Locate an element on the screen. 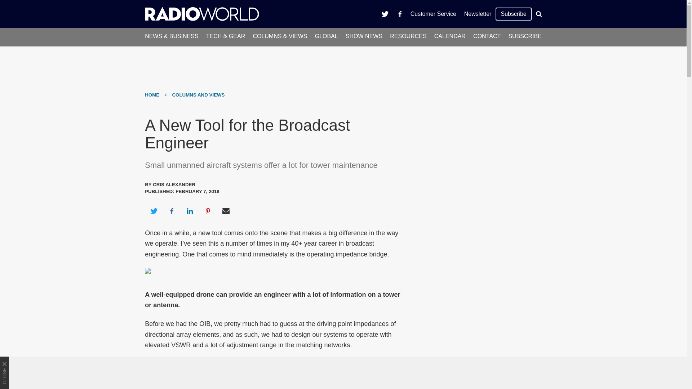  Share on Facebook is located at coordinates (172, 211).